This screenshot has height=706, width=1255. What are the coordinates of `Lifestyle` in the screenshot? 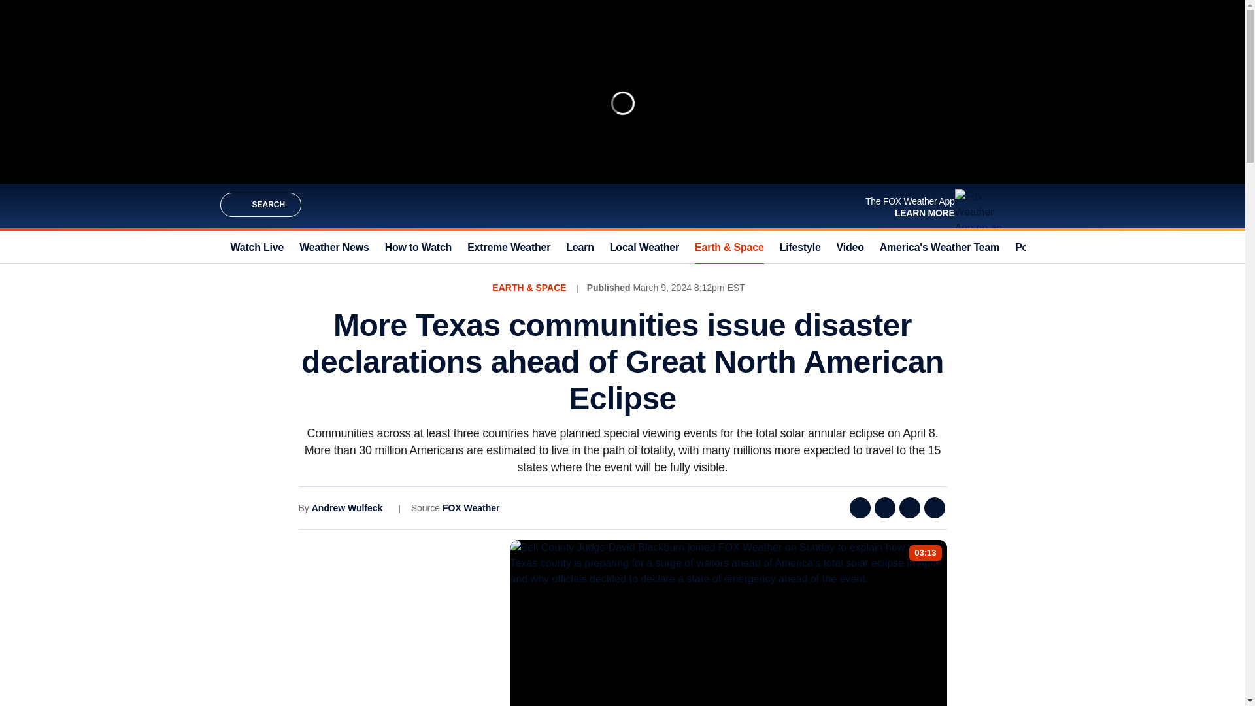 It's located at (800, 247).